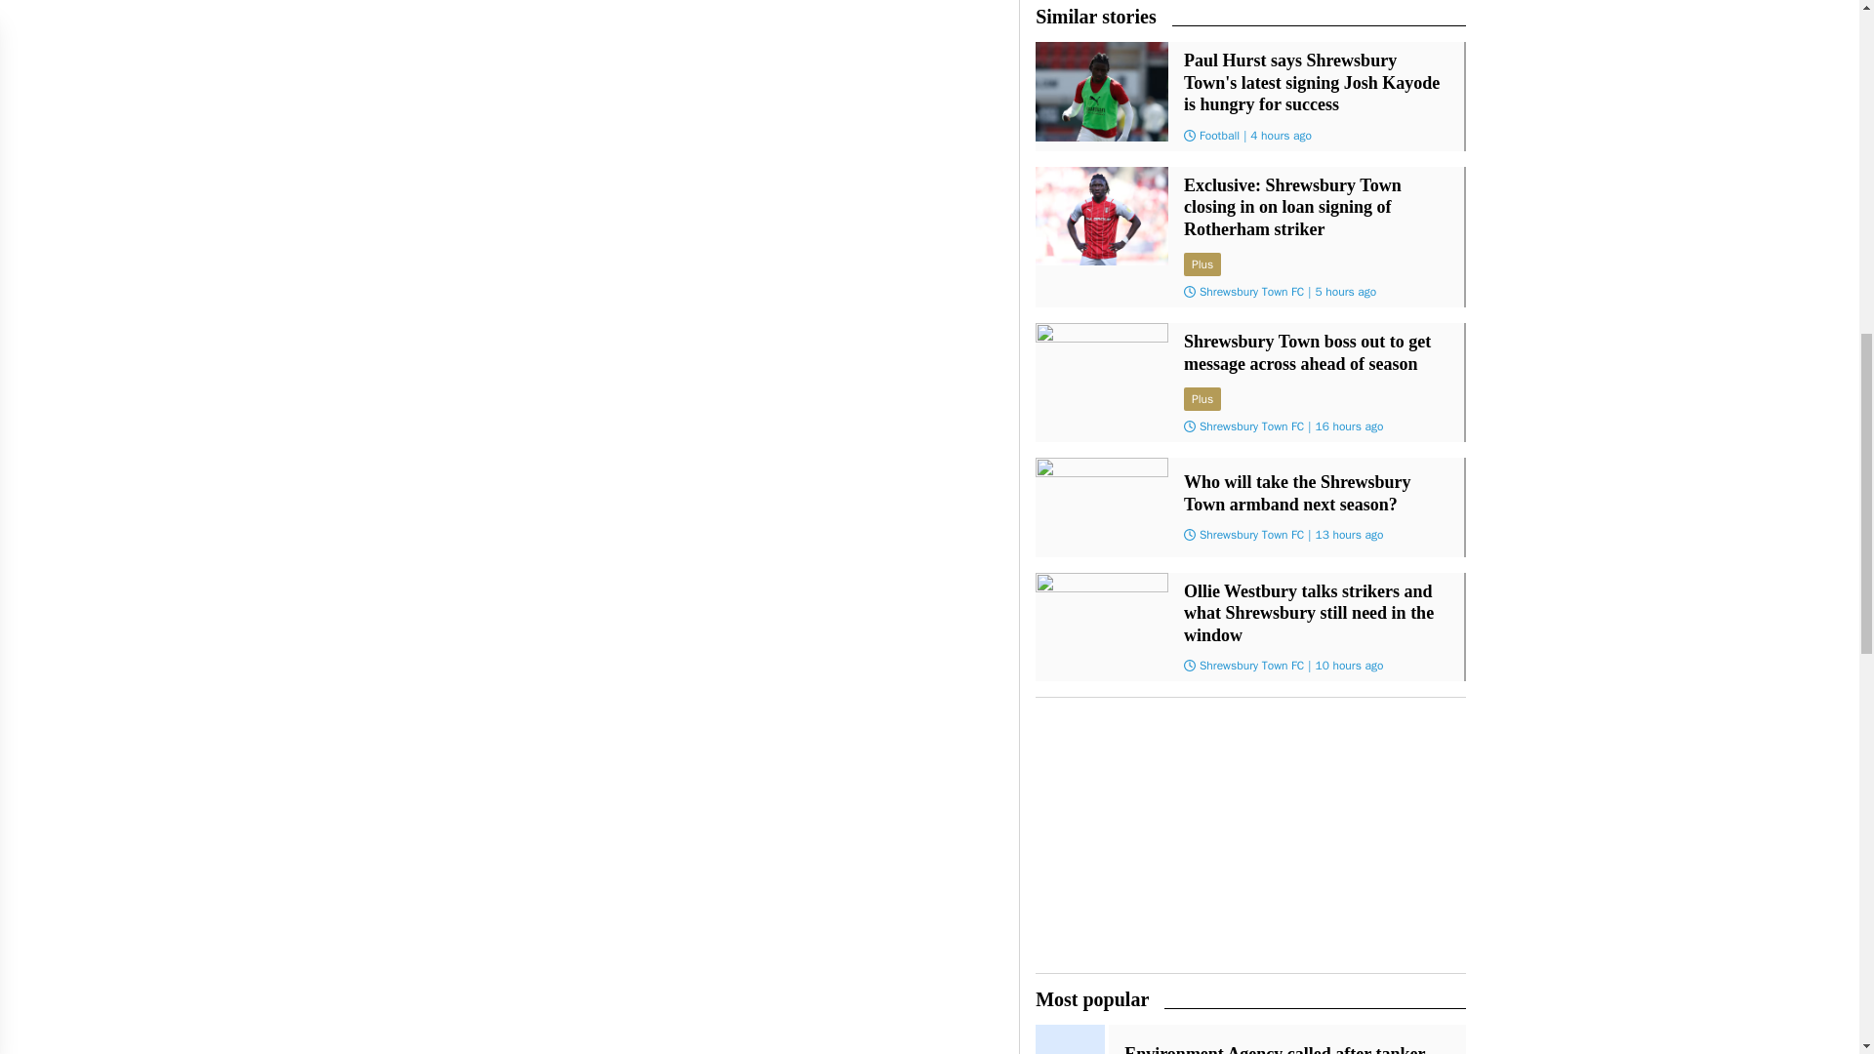 This screenshot has height=1054, width=1874. I want to click on Shrewsbury Town FC, so click(1251, 426).